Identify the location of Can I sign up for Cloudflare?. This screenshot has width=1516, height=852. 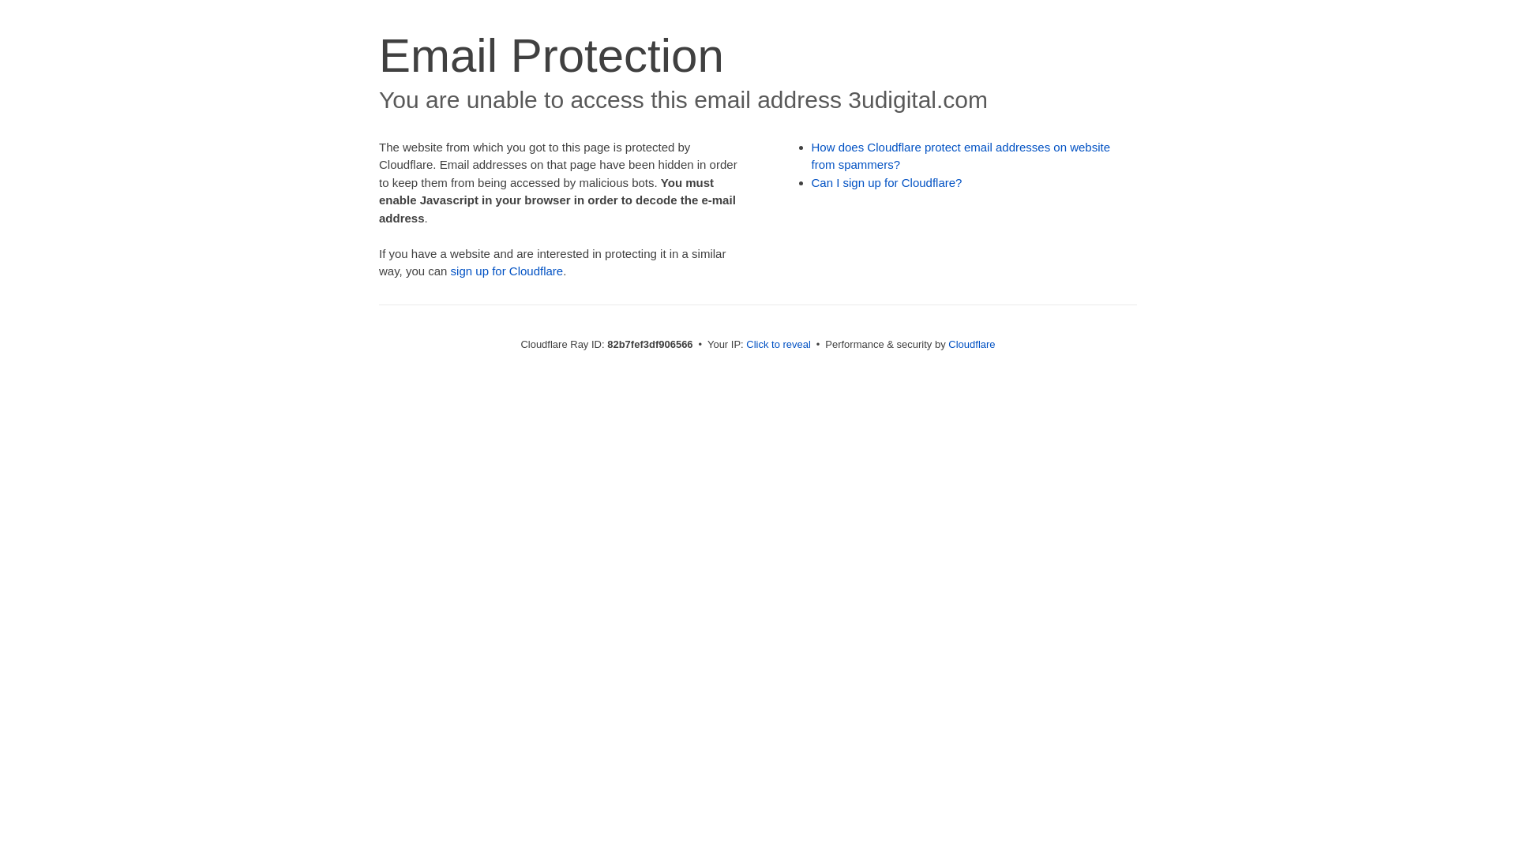
(887, 183).